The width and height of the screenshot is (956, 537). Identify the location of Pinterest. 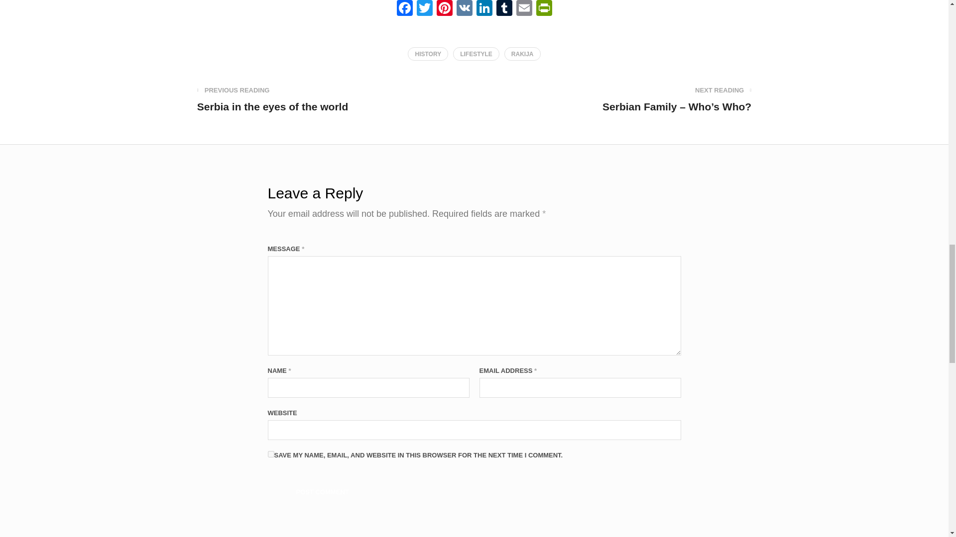
(444, 9).